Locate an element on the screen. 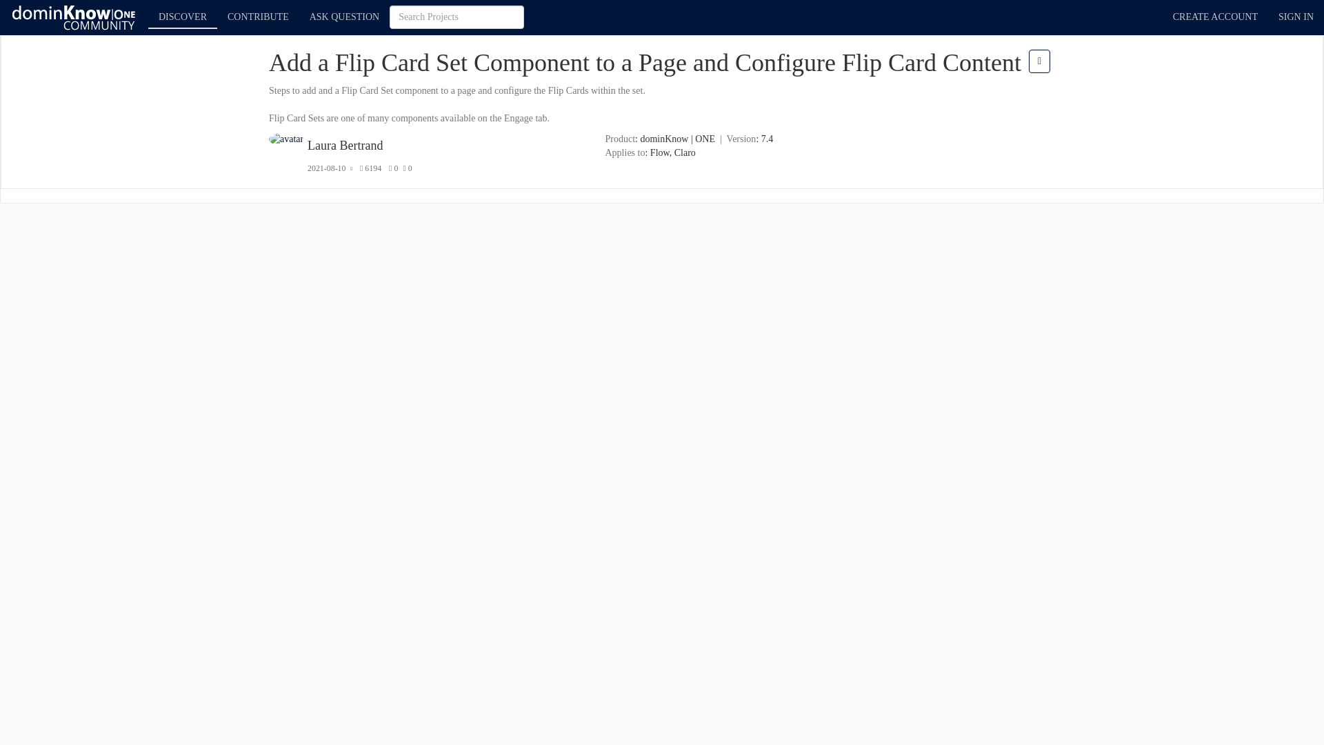 Image resolution: width=1324 pixels, height=745 pixels. Ask a question is located at coordinates (345, 14).